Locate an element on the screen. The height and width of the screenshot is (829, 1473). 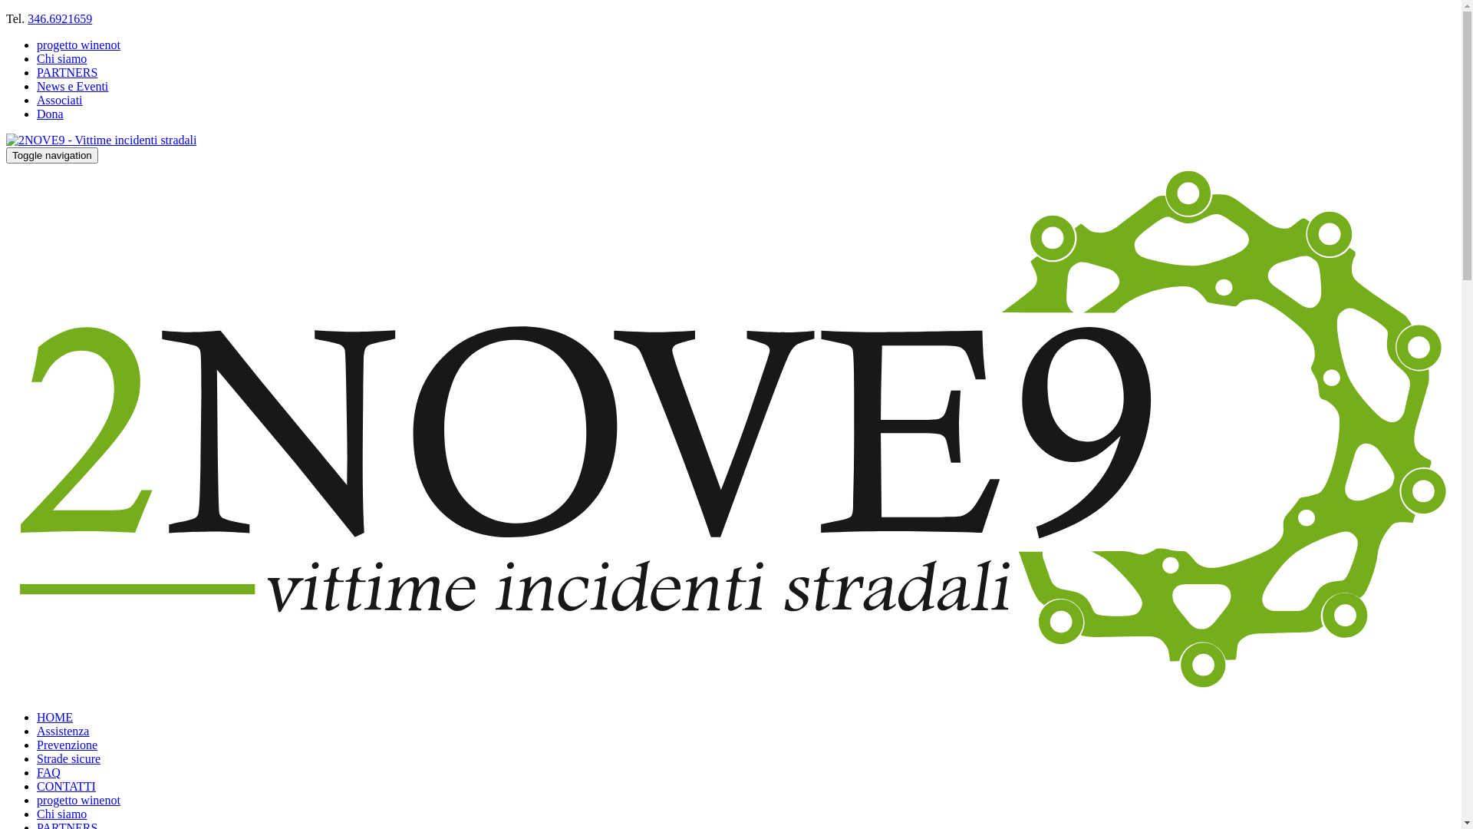
Chi siamo is located at coordinates (61, 58).